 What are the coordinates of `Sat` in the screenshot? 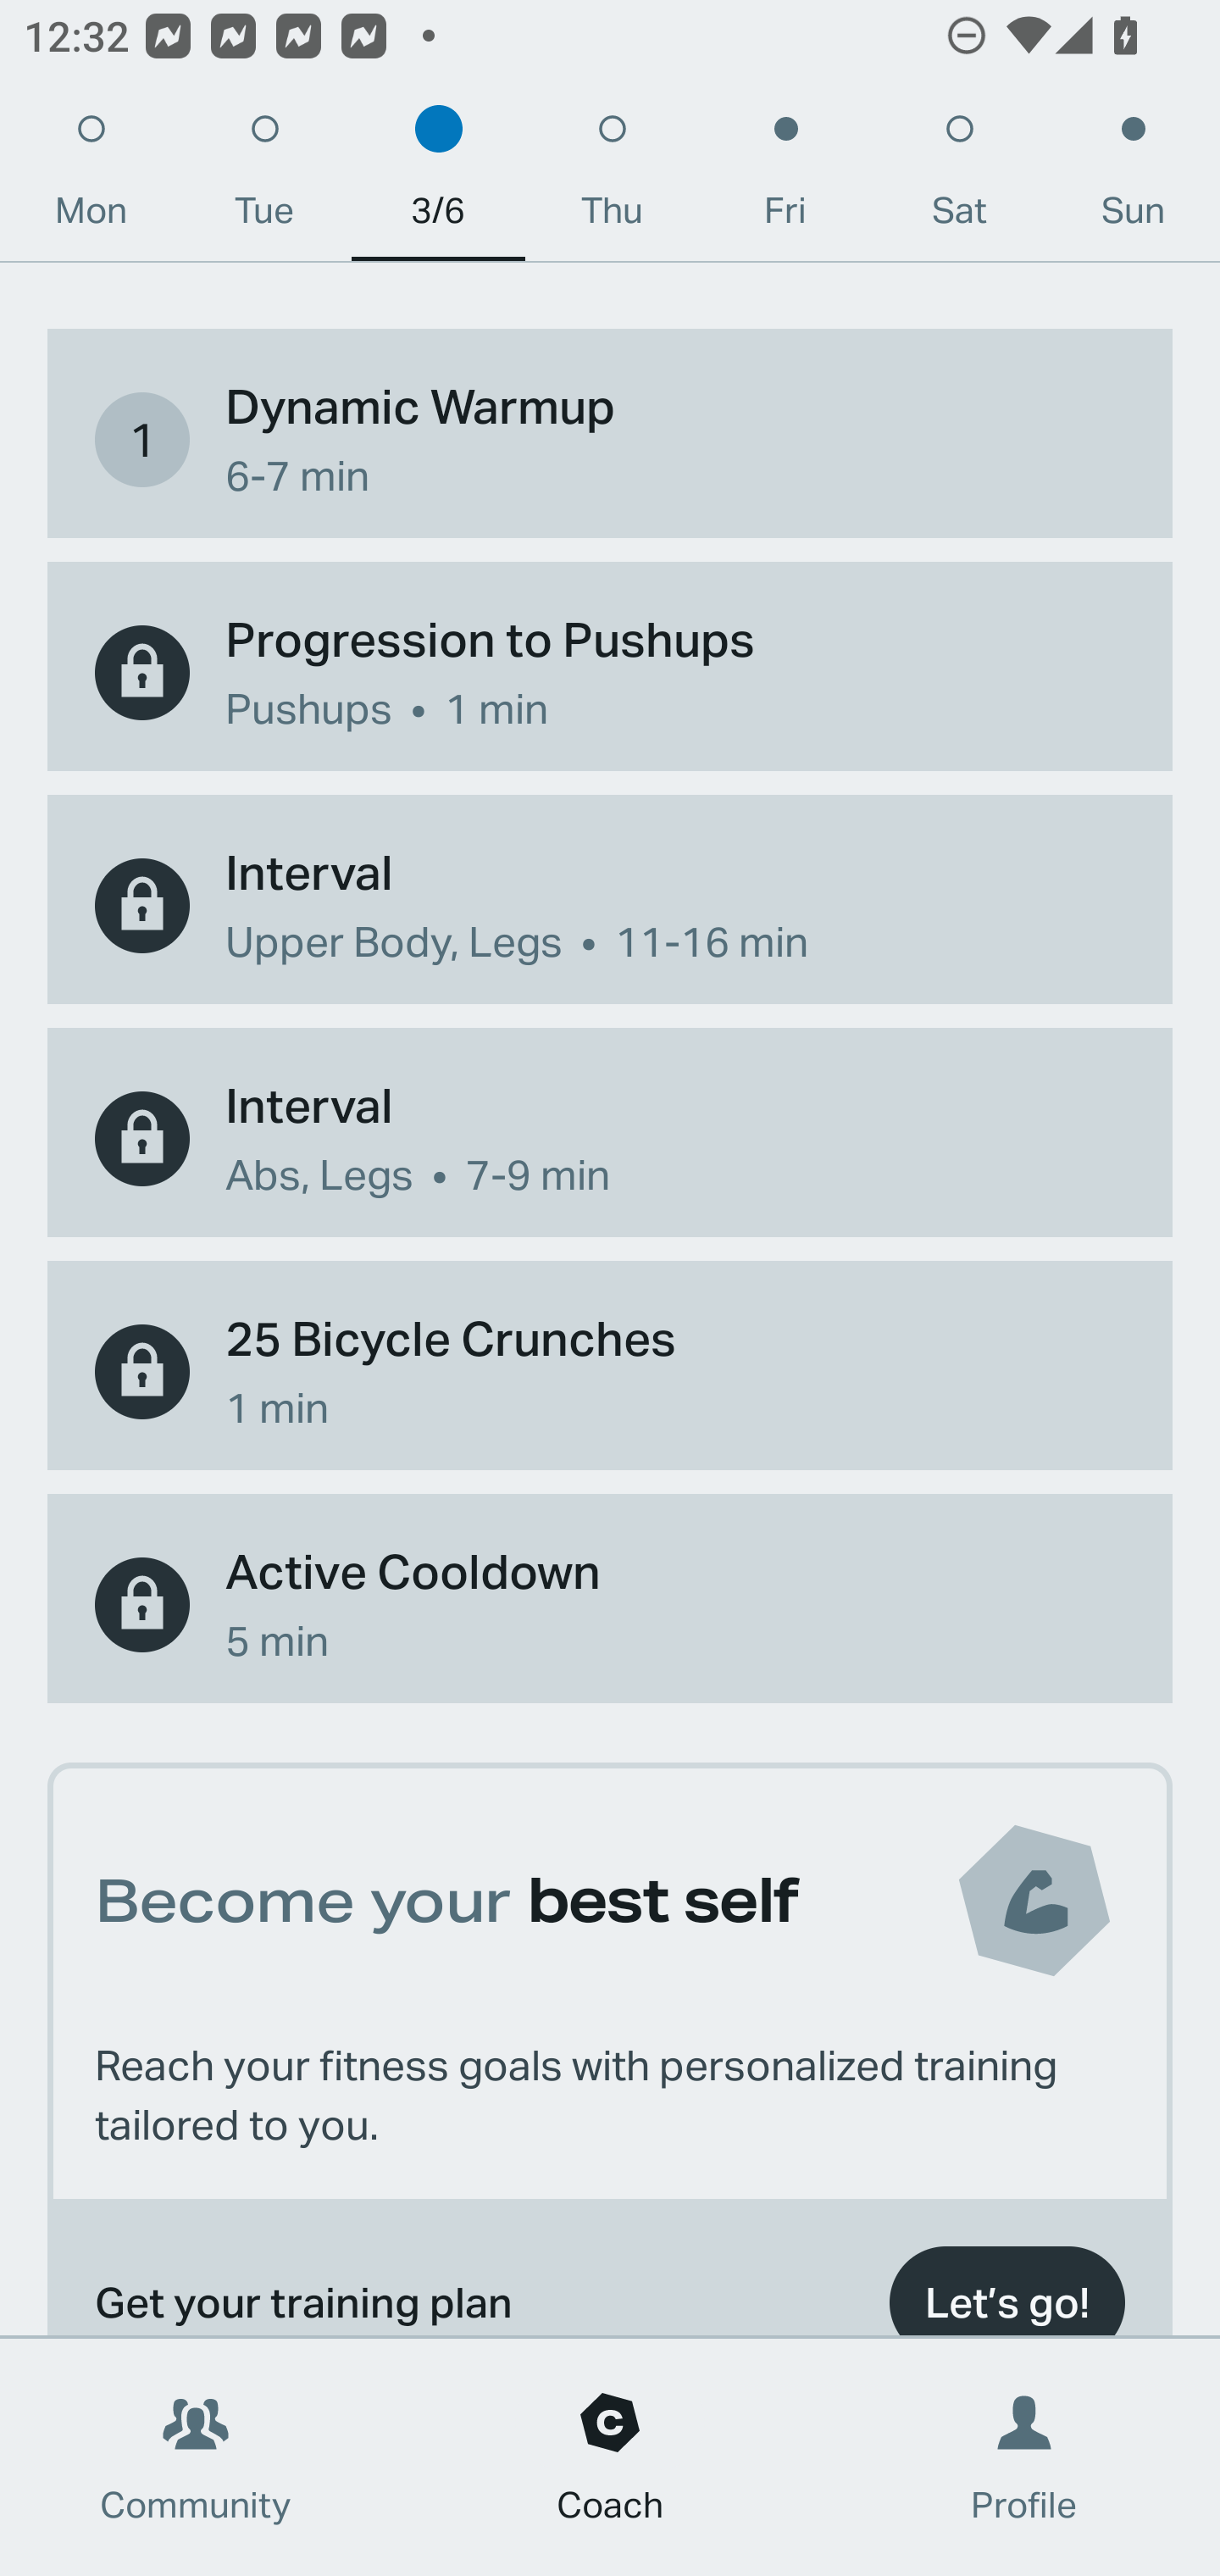 It's located at (959, 178).